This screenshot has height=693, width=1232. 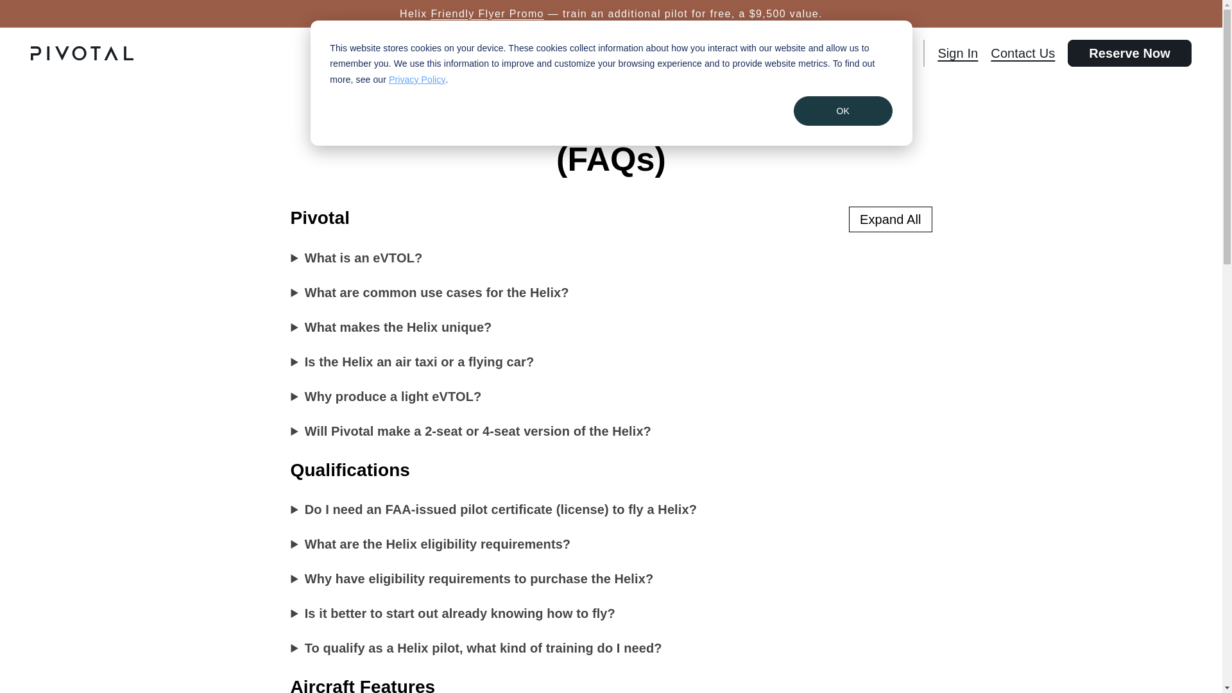 I want to click on Helix, so click(x=676, y=53).